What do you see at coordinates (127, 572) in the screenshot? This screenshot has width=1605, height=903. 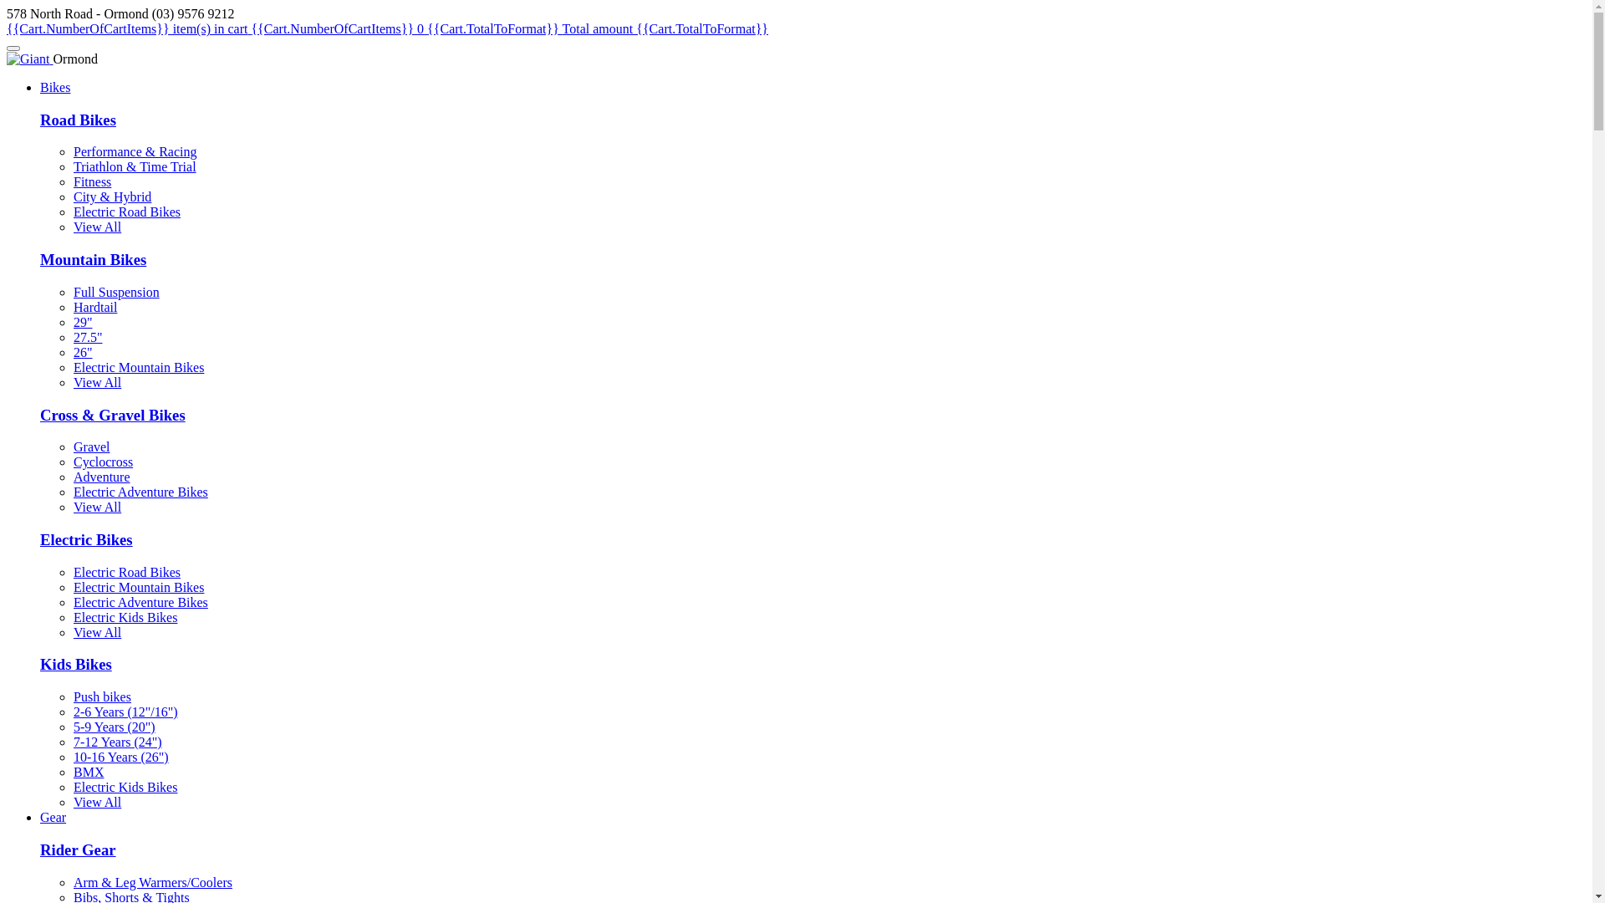 I see `Electric Road Bikes` at bounding box center [127, 572].